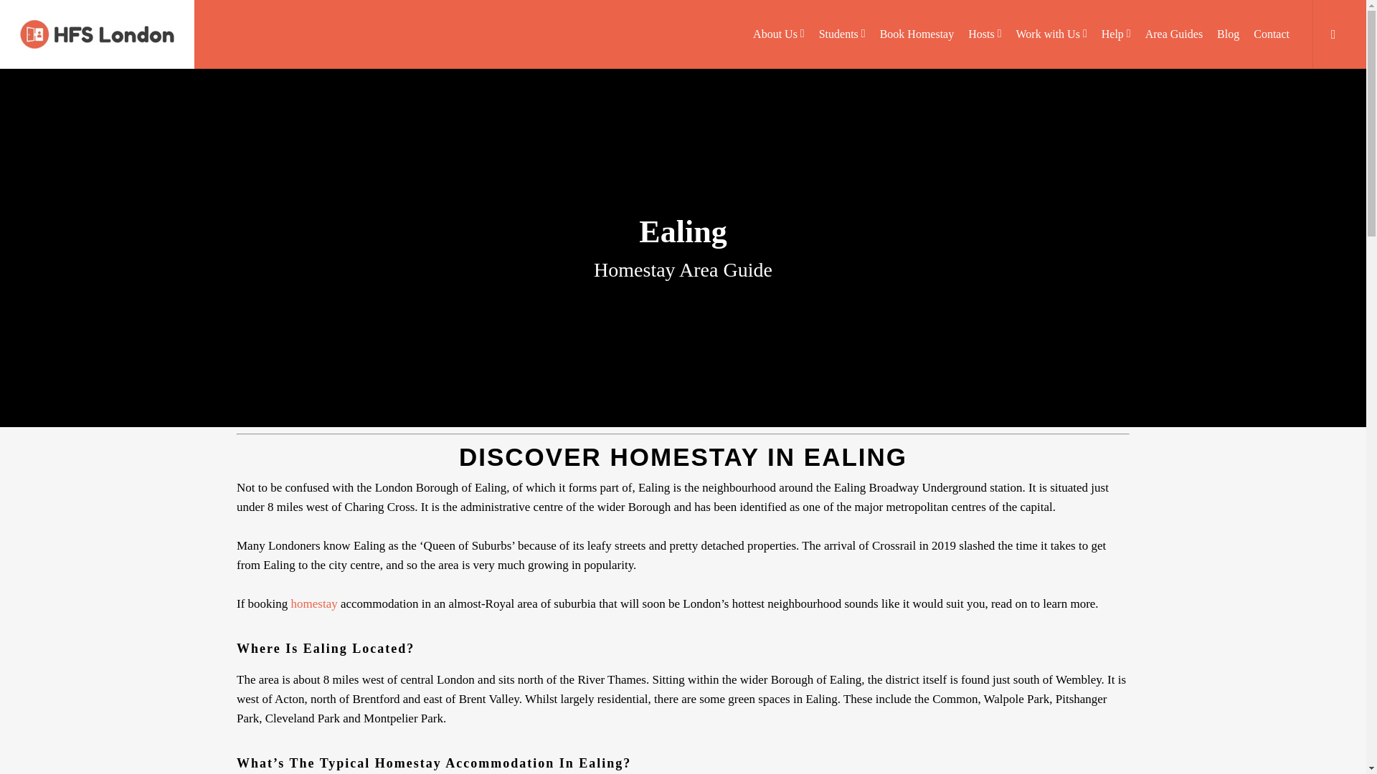  Describe the element at coordinates (1116, 34) in the screenshot. I see `Help` at that location.